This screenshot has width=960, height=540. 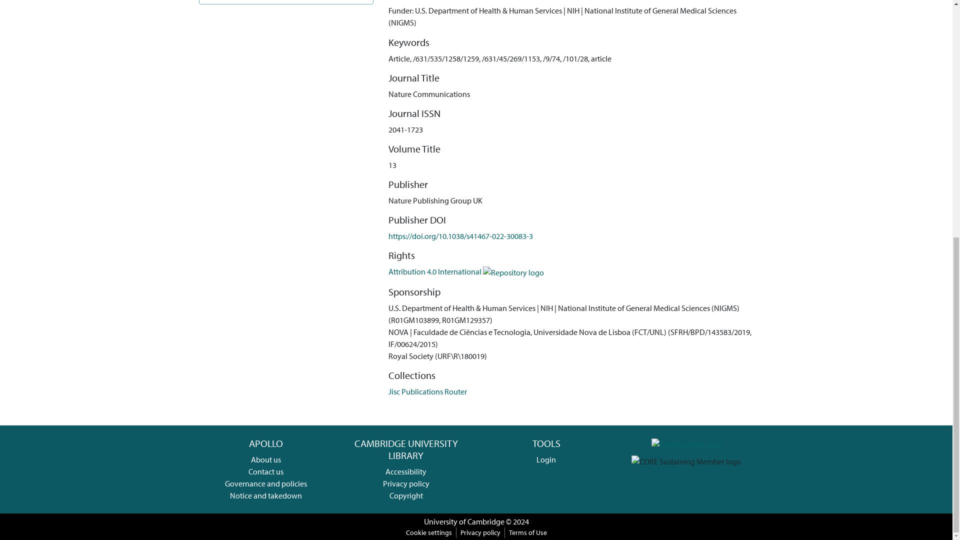 I want to click on Contact us, so click(x=266, y=471).